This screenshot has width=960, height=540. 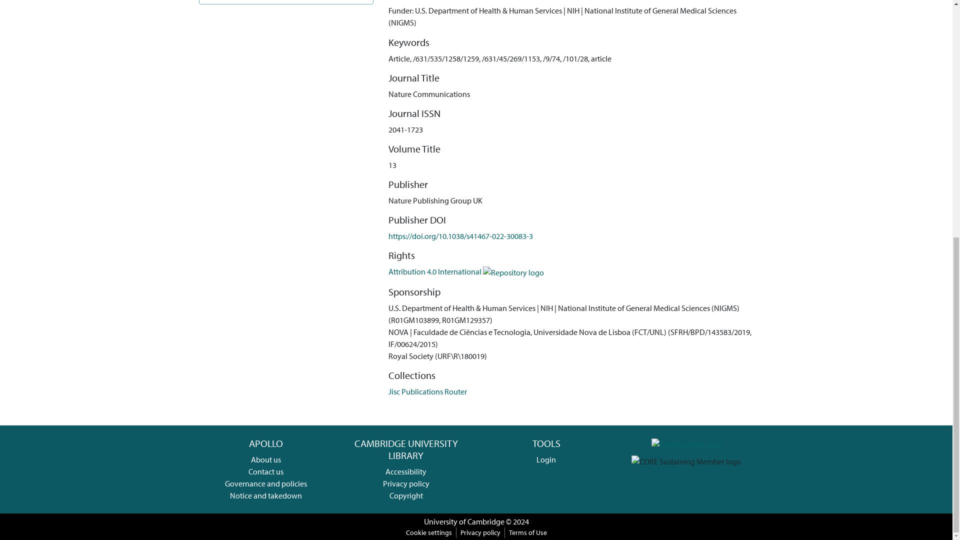 I want to click on Contact us, so click(x=266, y=471).